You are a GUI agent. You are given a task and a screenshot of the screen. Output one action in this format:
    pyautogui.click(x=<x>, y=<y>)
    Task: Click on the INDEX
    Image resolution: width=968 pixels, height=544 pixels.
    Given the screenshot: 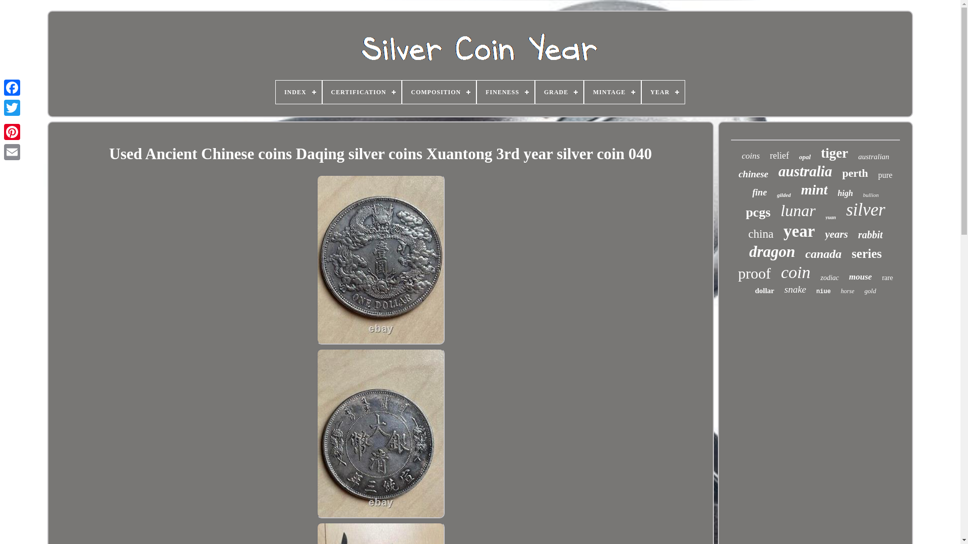 What is the action you would take?
    pyautogui.click(x=298, y=92)
    